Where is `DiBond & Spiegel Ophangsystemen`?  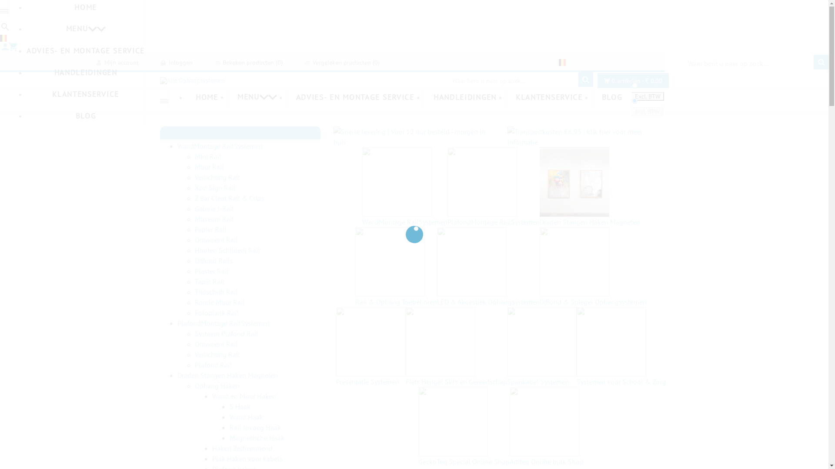 DiBond & Spiegel Ophangsystemen is located at coordinates (593, 267).